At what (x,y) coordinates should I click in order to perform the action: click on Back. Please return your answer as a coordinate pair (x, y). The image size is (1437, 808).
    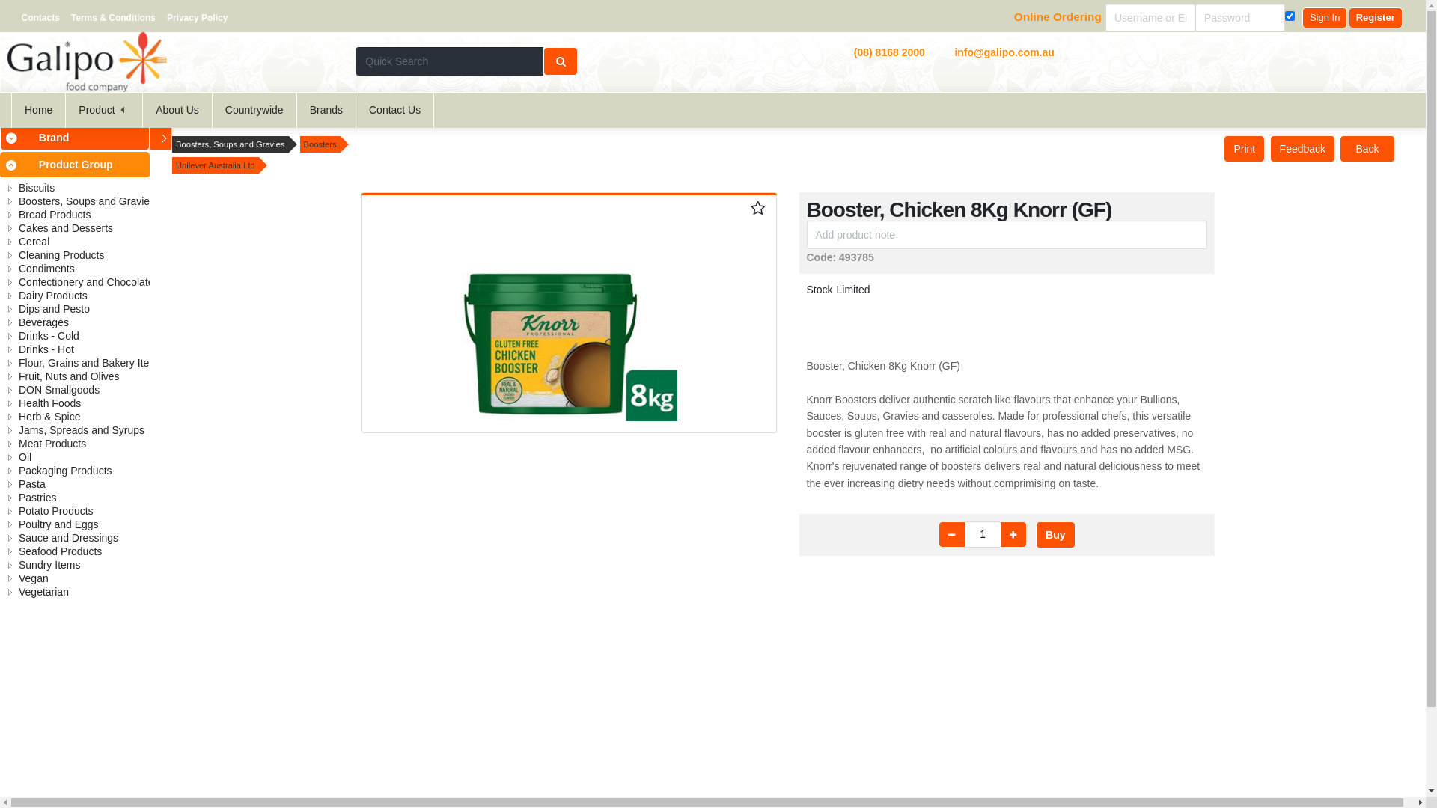
    Looking at the image, I should click on (1367, 149).